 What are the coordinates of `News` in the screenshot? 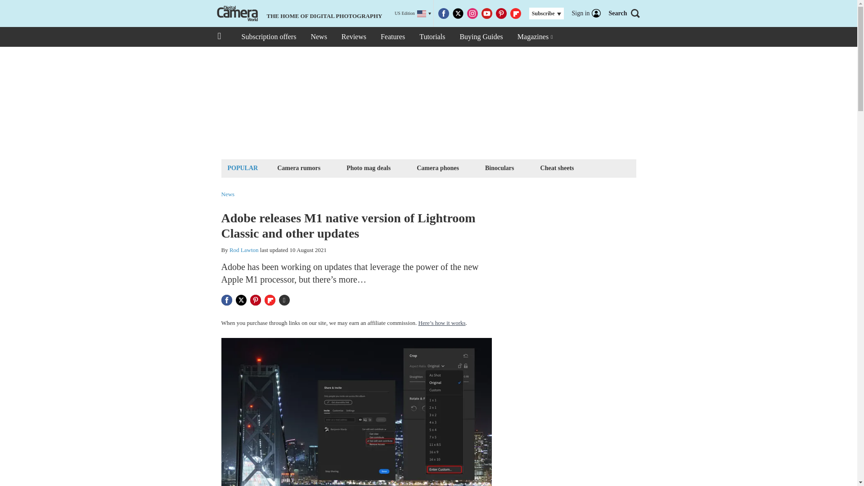 It's located at (318, 37).